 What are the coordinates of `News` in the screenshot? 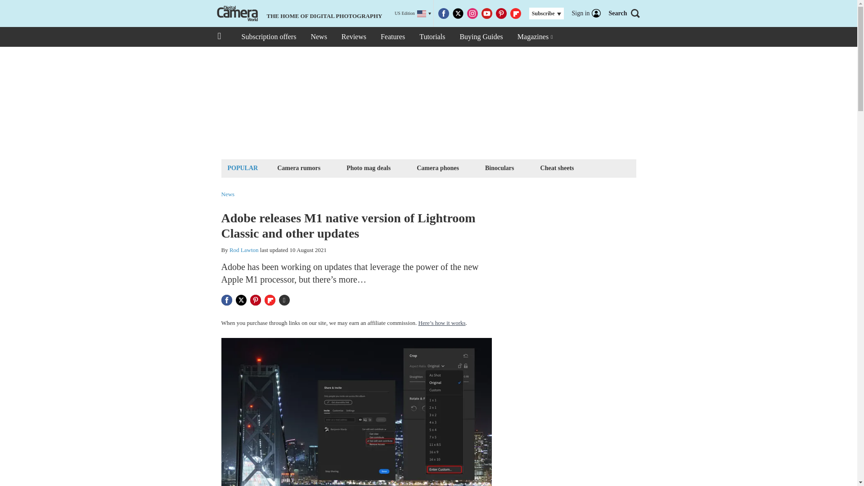 It's located at (318, 37).